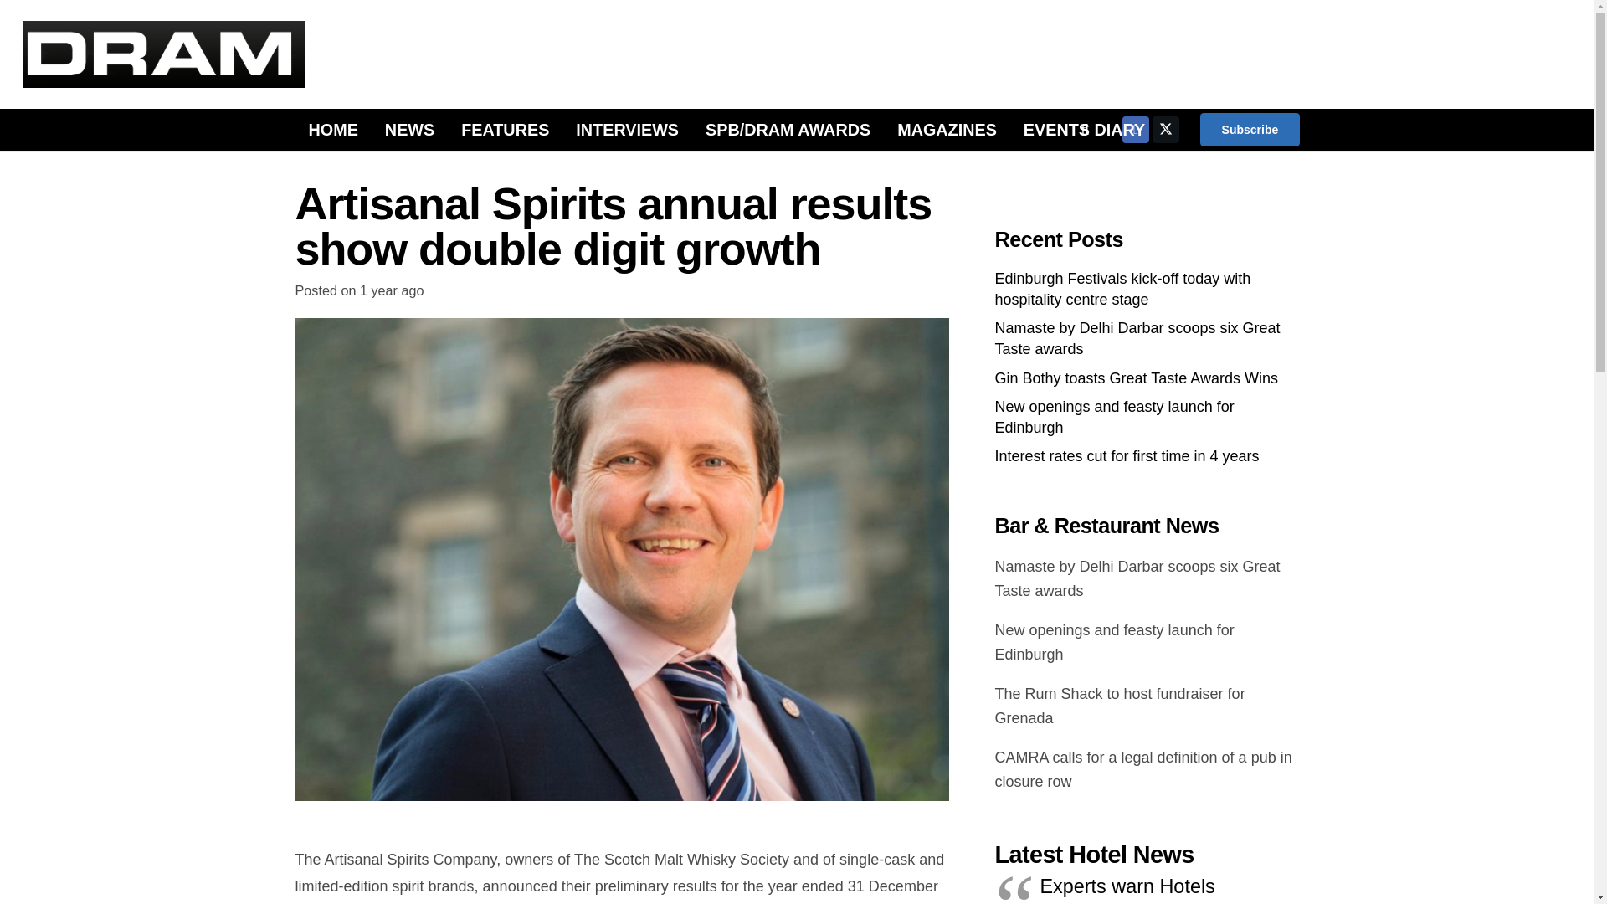  What do you see at coordinates (409, 129) in the screenshot?
I see `NEWS` at bounding box center [409, 129].